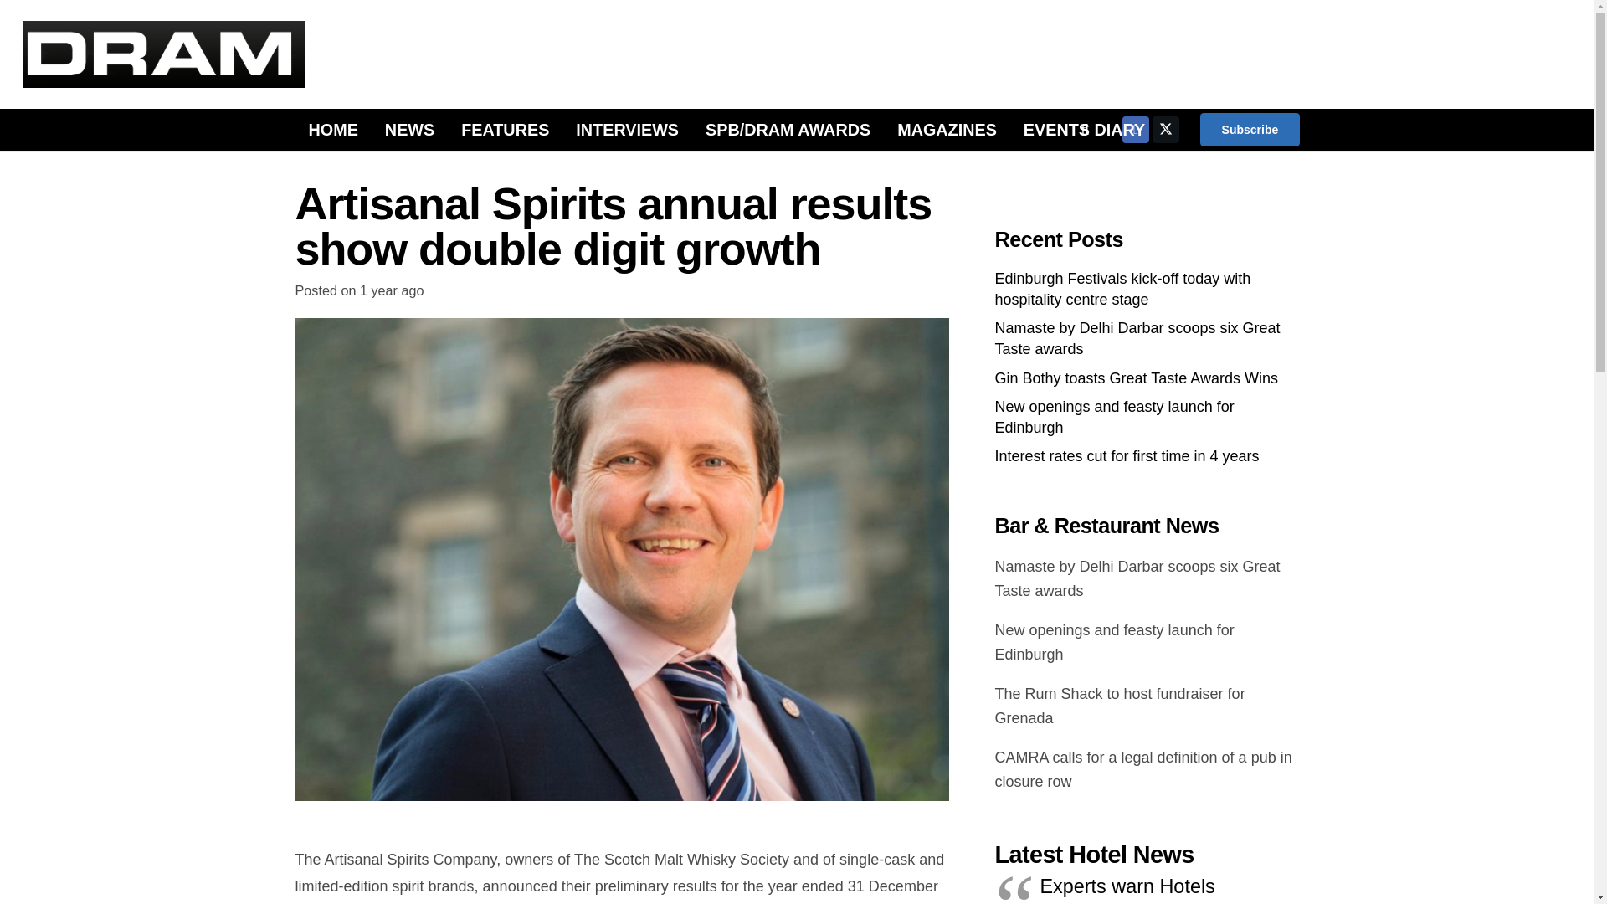  What do you see at coordinates (409, 129) in the screenshot?
I see `NEWS` at bounding box center [409, 129].